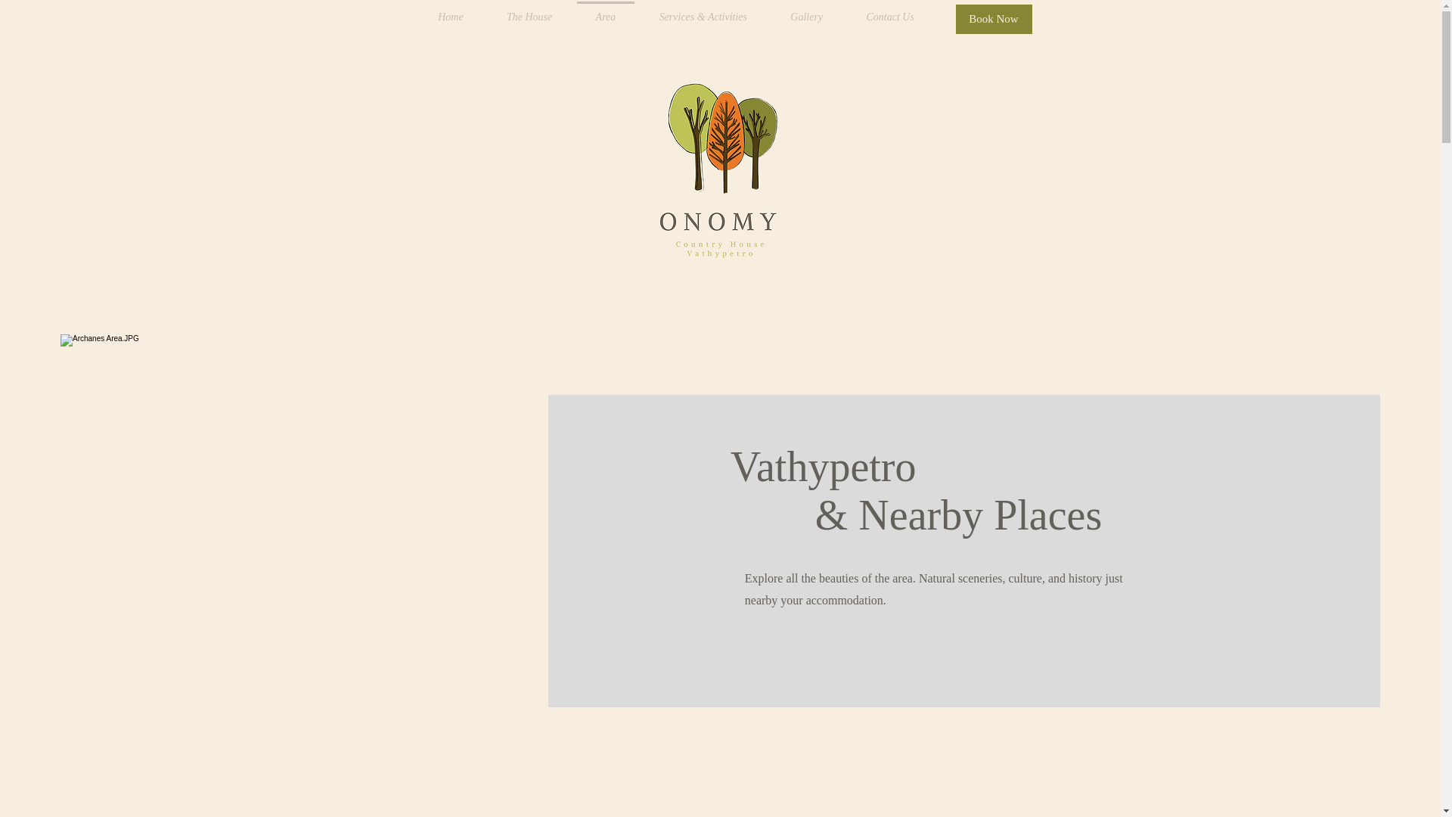 This screenshot has height=817, width=1452. I want to click on Gallery, so click(807, 17).